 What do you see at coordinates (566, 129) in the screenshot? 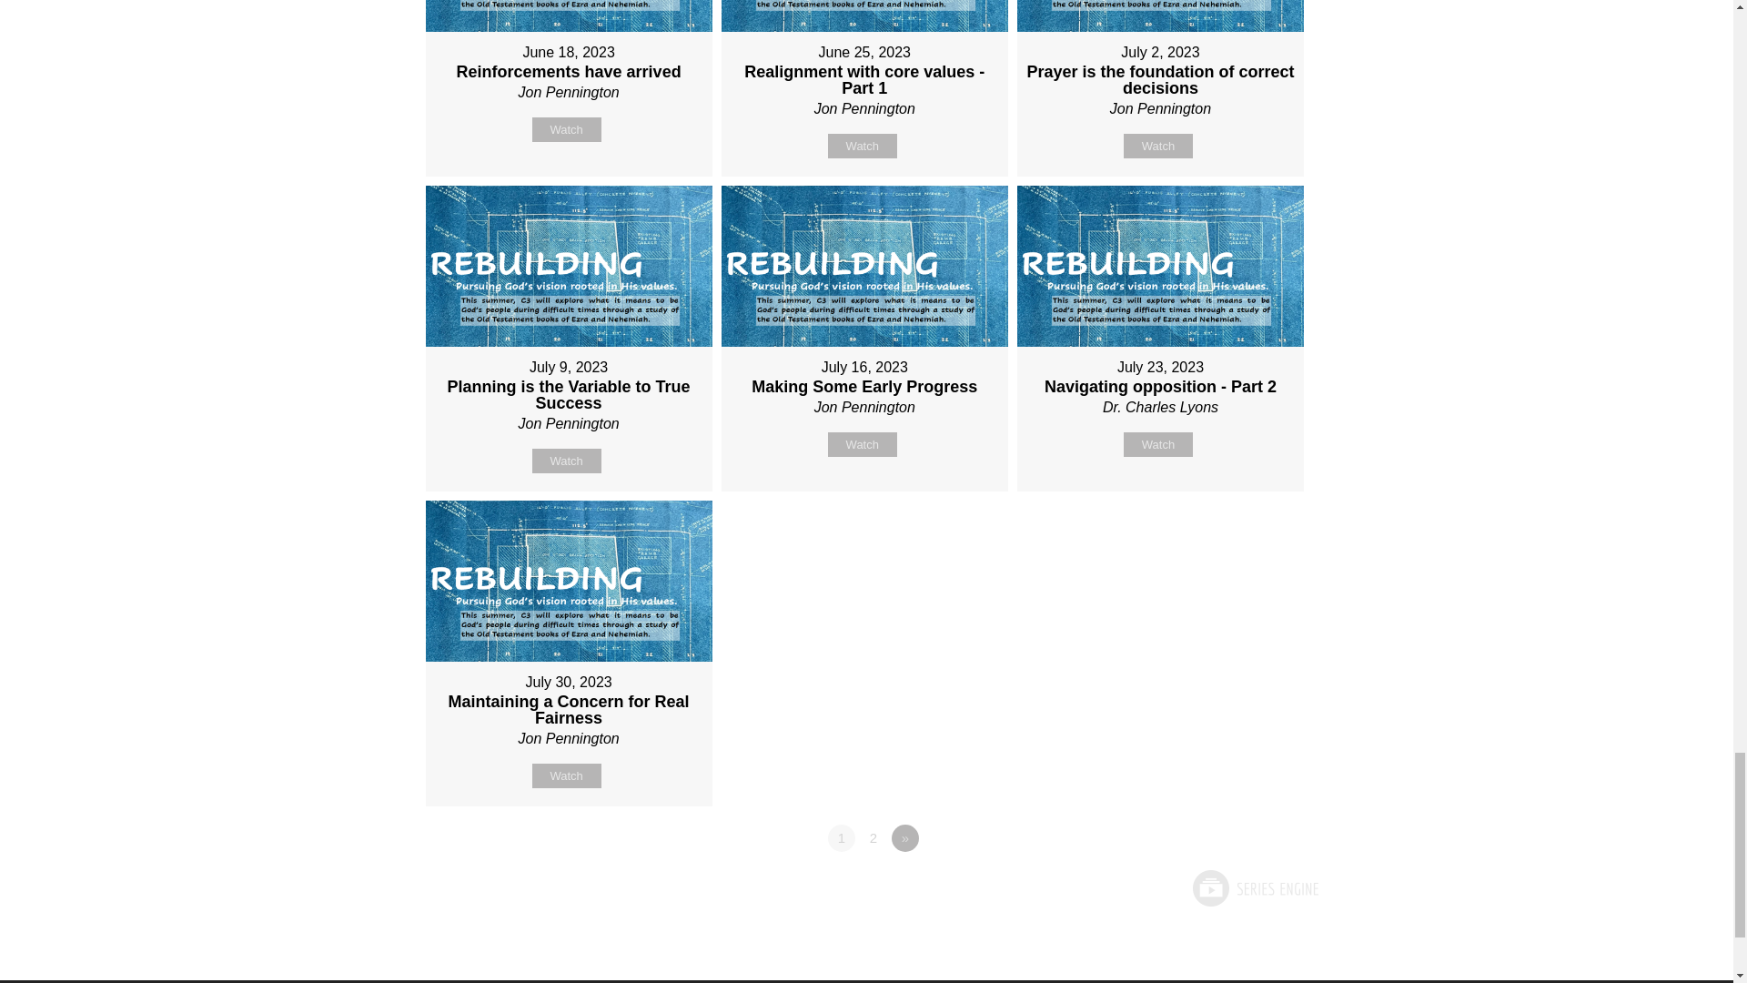
I see `Watch` at bounding box center [566, 129].